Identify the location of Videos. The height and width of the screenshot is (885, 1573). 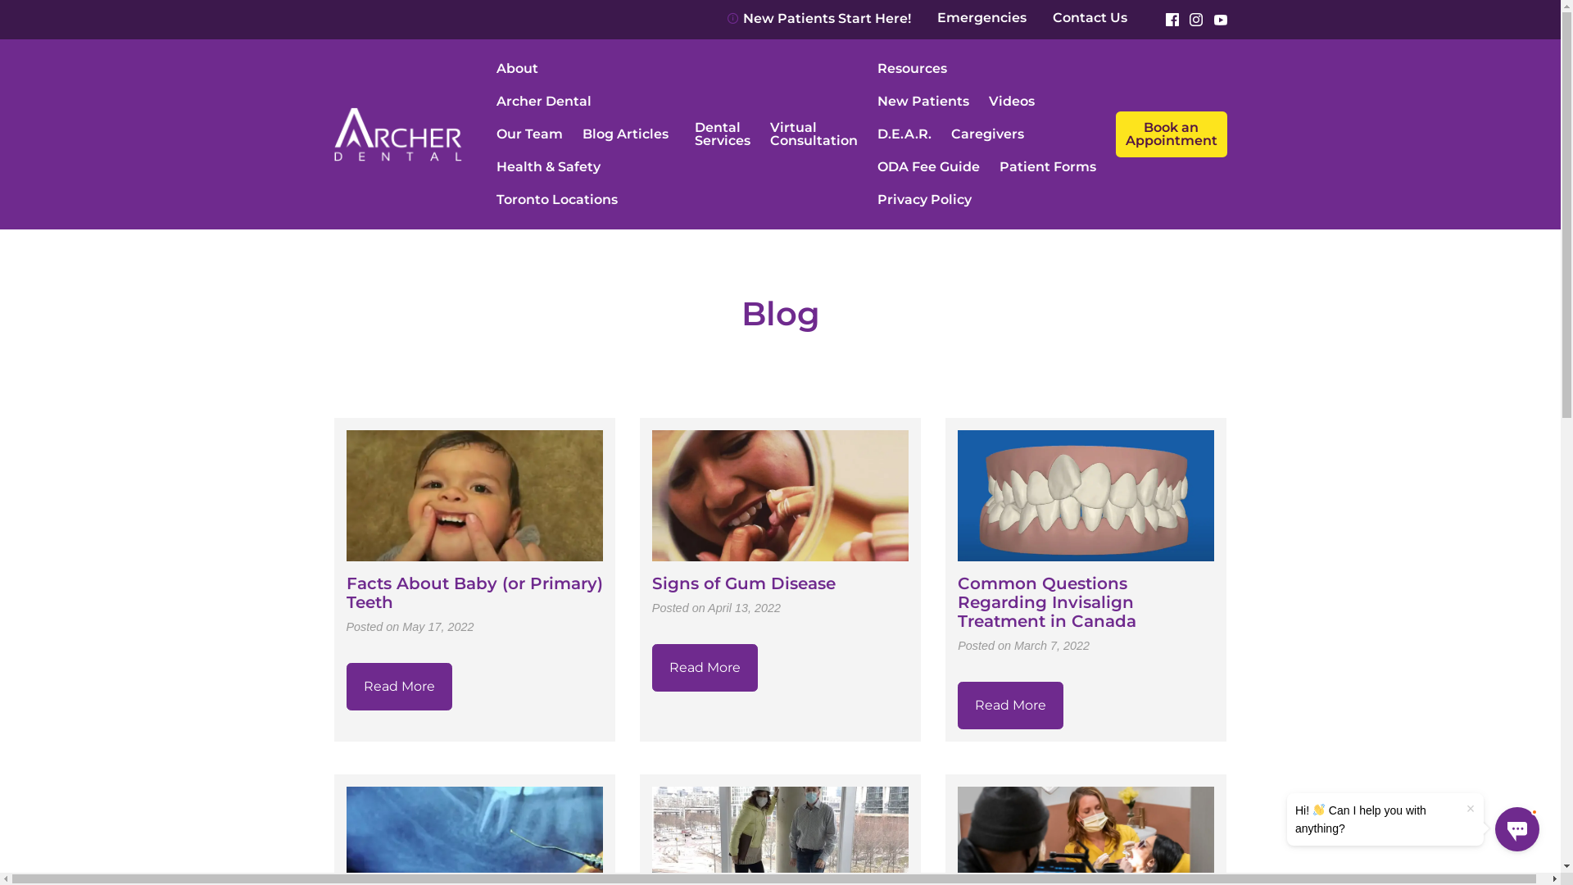
(1012, 102).